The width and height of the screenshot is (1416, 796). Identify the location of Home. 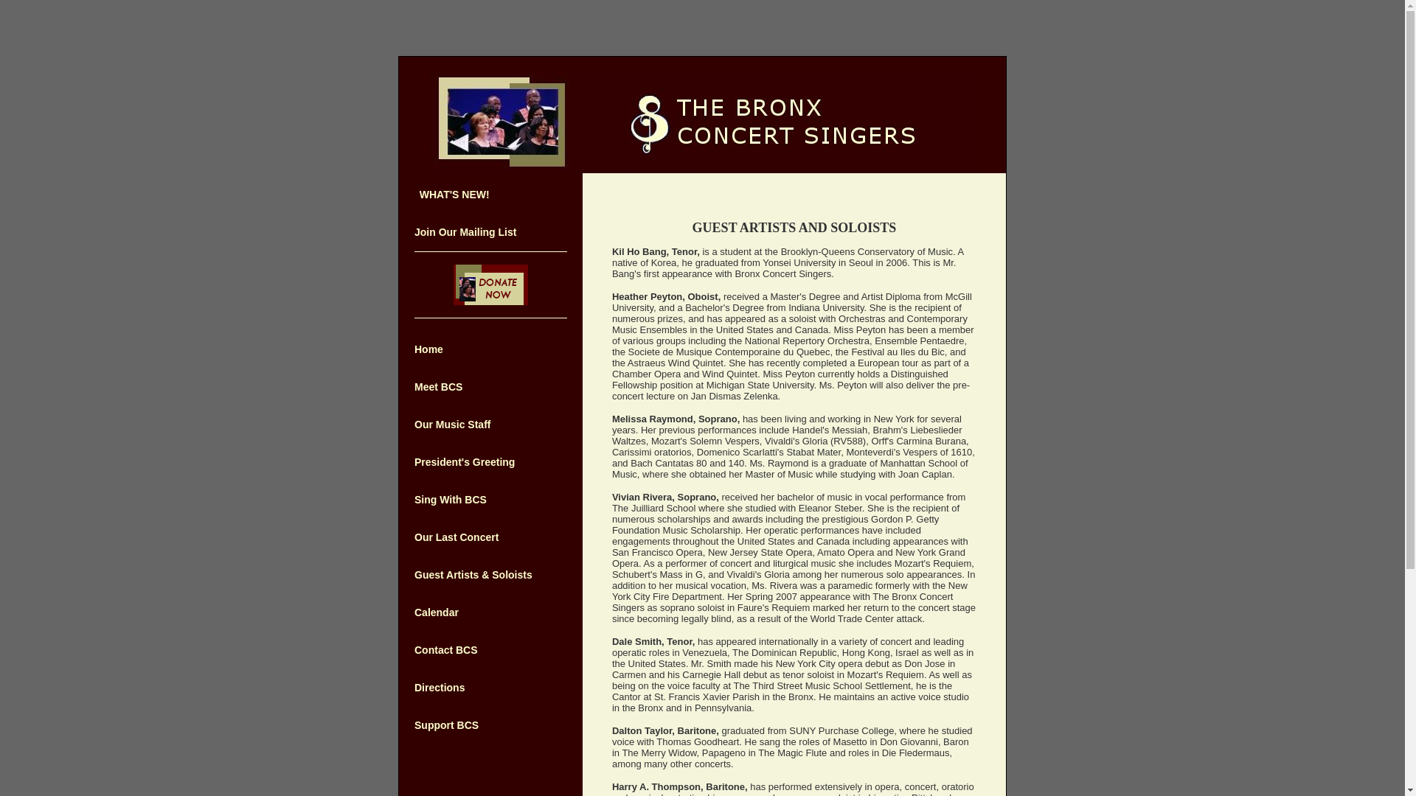
(428, 349).